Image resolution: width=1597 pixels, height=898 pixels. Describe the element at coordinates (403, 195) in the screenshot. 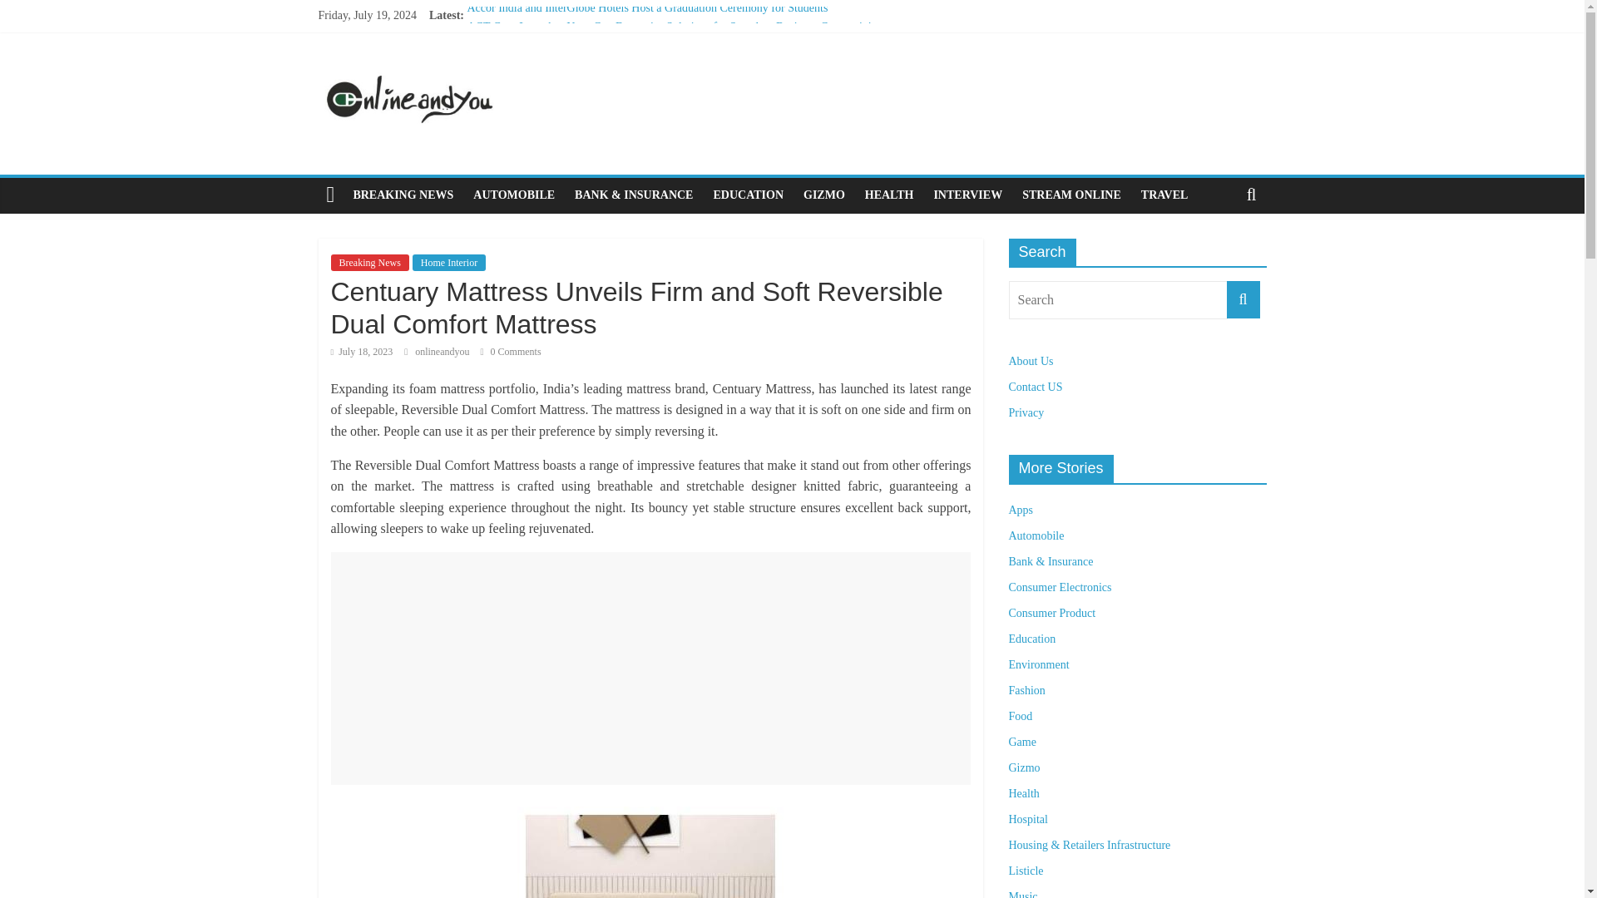

I see `BREAKING NEWS` at that location.